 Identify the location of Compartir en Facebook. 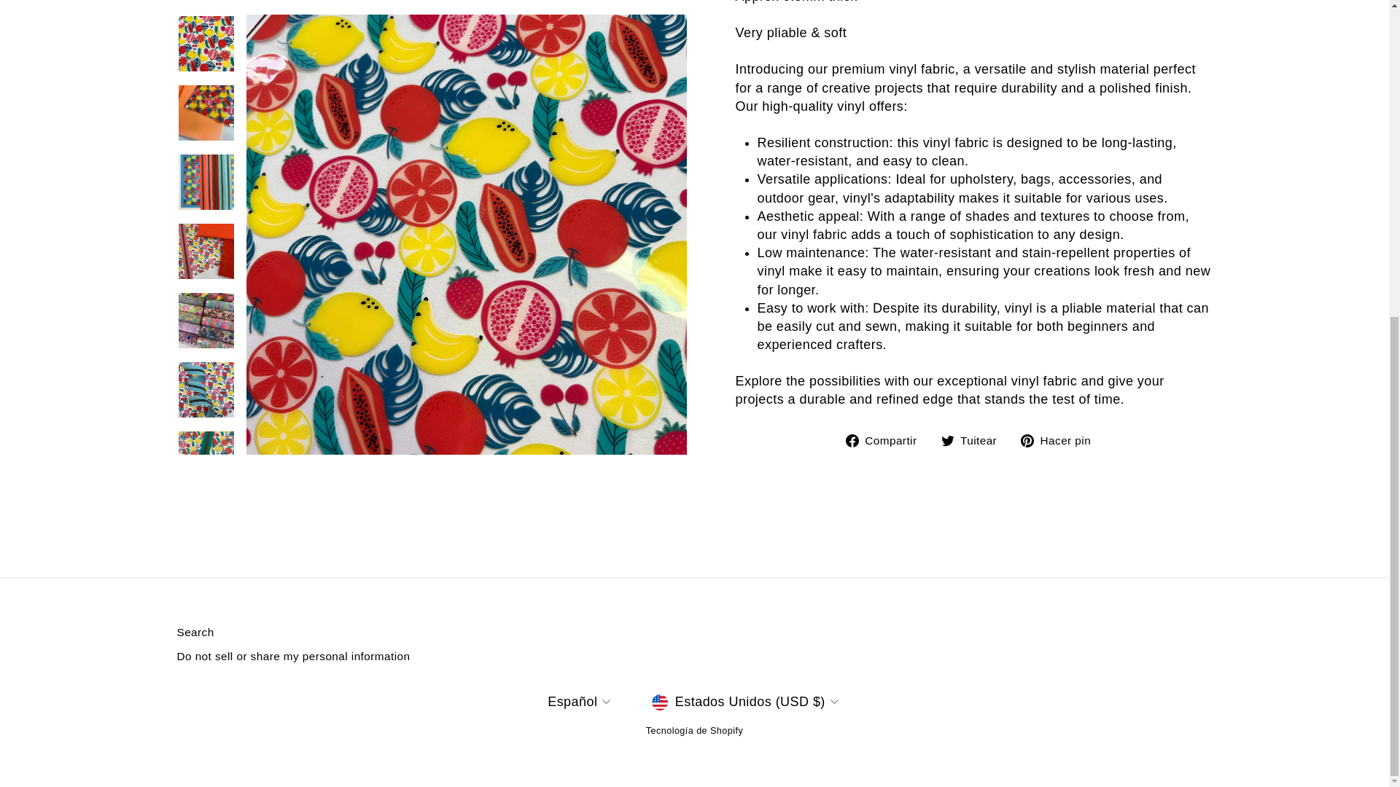
(887, 440).